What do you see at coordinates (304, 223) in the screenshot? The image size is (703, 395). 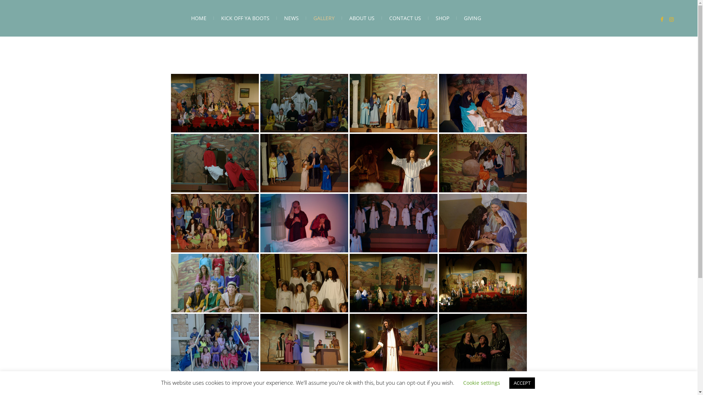 I see `IMGP4529` at bounding box center [304, 223].